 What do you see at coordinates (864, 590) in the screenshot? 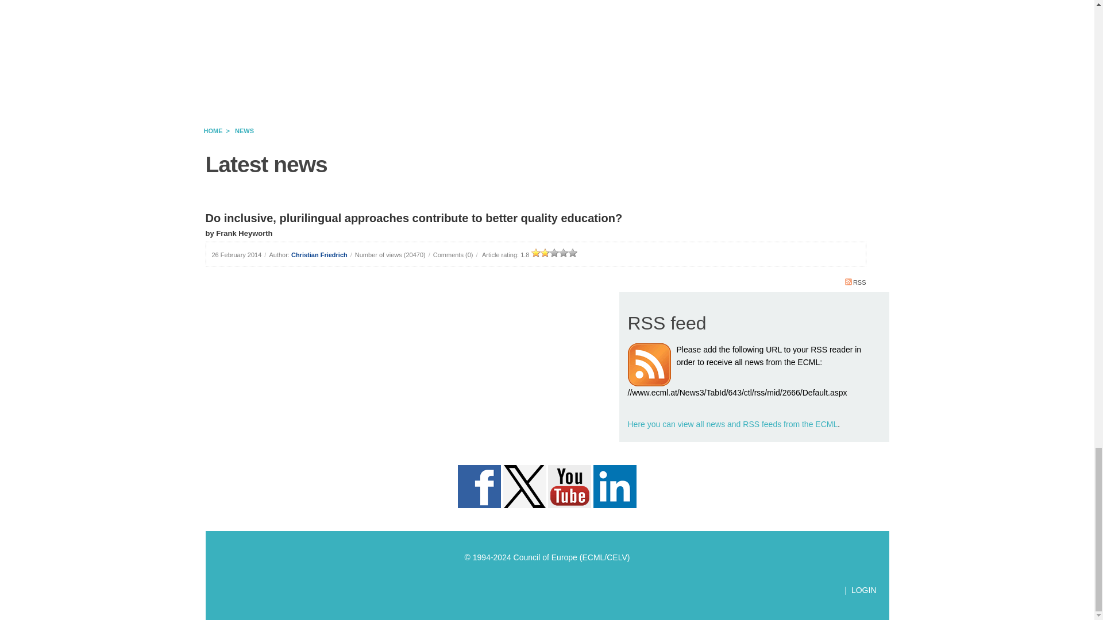
I see `LOGIN` at bounding box center [864, 590].